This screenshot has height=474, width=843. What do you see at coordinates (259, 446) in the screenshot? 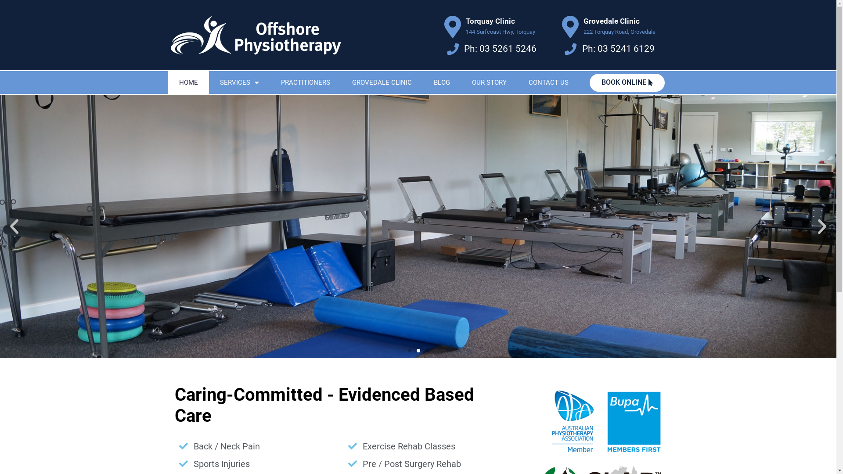
I see `Back / Neck Pain` at bounding box center [259, 446].